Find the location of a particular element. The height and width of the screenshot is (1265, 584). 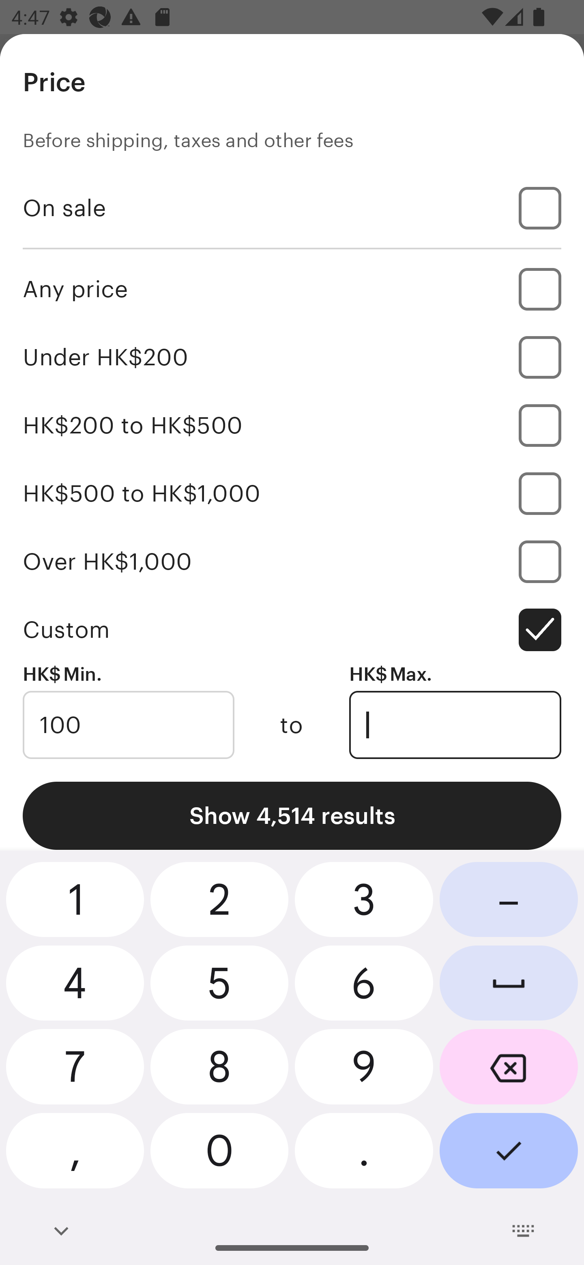

Under HK$200 is located at coordinates (292, 357).